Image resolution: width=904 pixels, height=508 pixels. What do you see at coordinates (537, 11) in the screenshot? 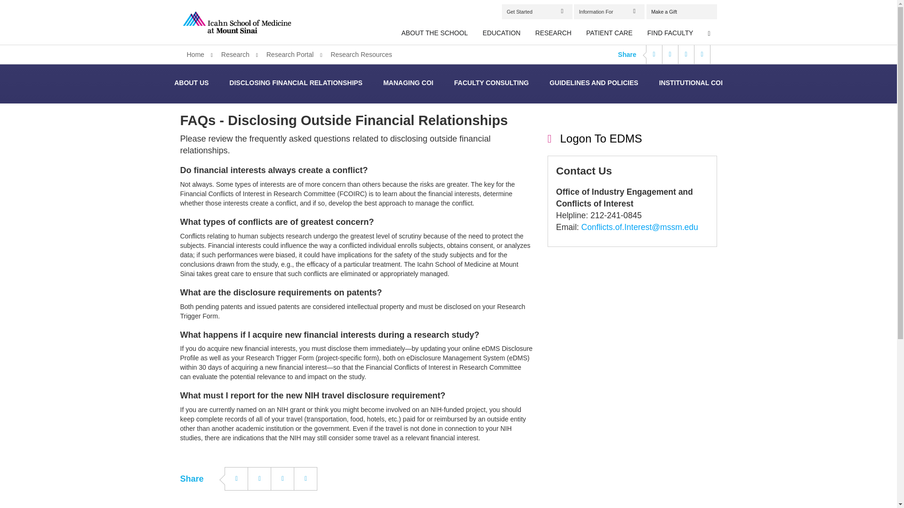
I see `Get Started` at bounding box center [537, 11].